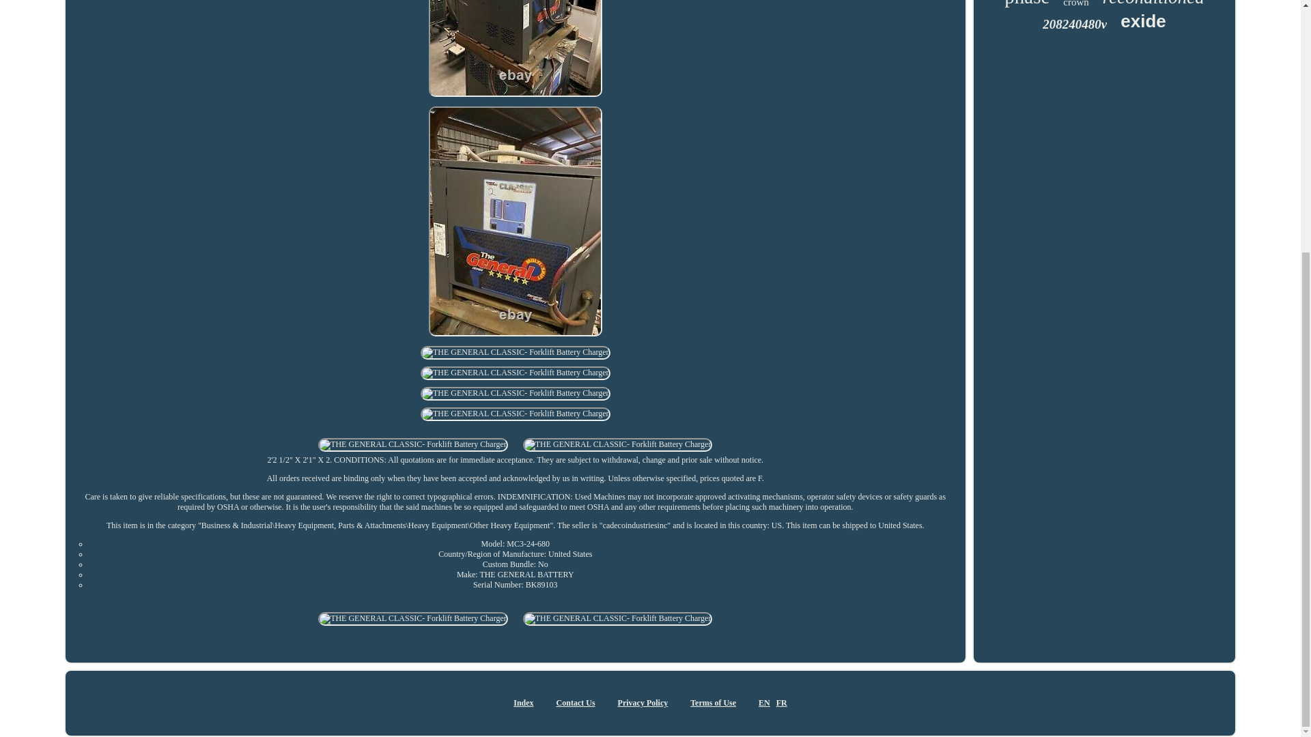 The image size is (1311, 737). I want to click on THE GENERAL CLASSIC- Forklift Battery Charger, so click(516, 394).